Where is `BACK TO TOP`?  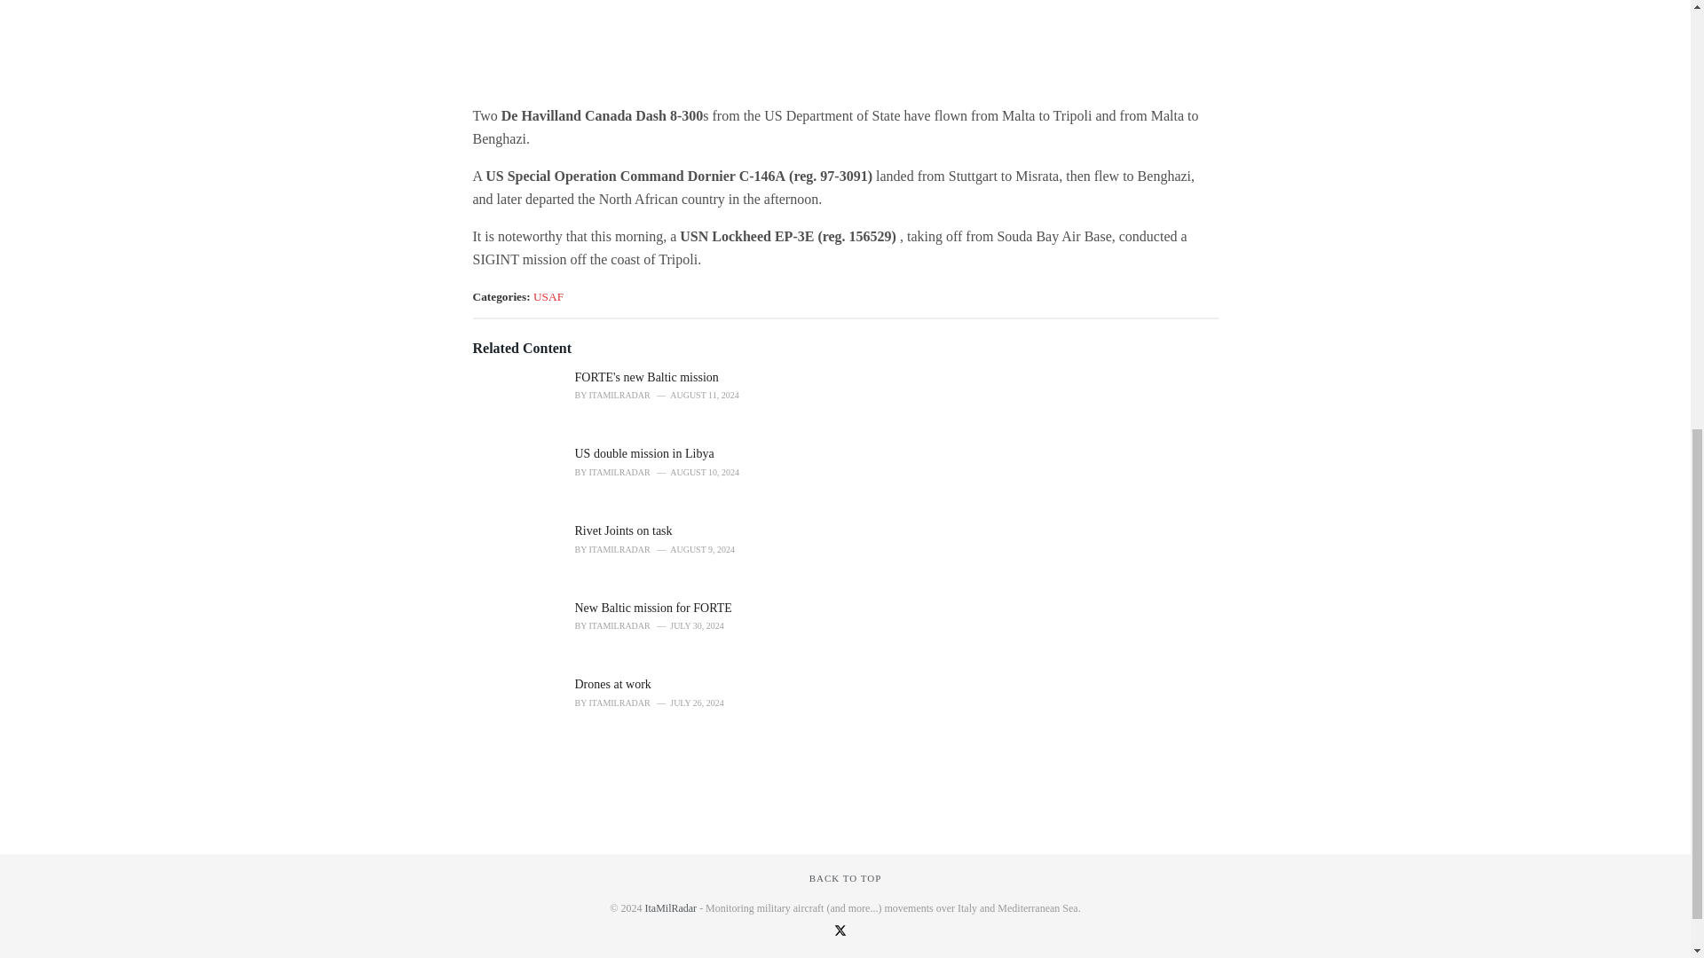 BACK TO TOP is located at coordinates (846, 877).